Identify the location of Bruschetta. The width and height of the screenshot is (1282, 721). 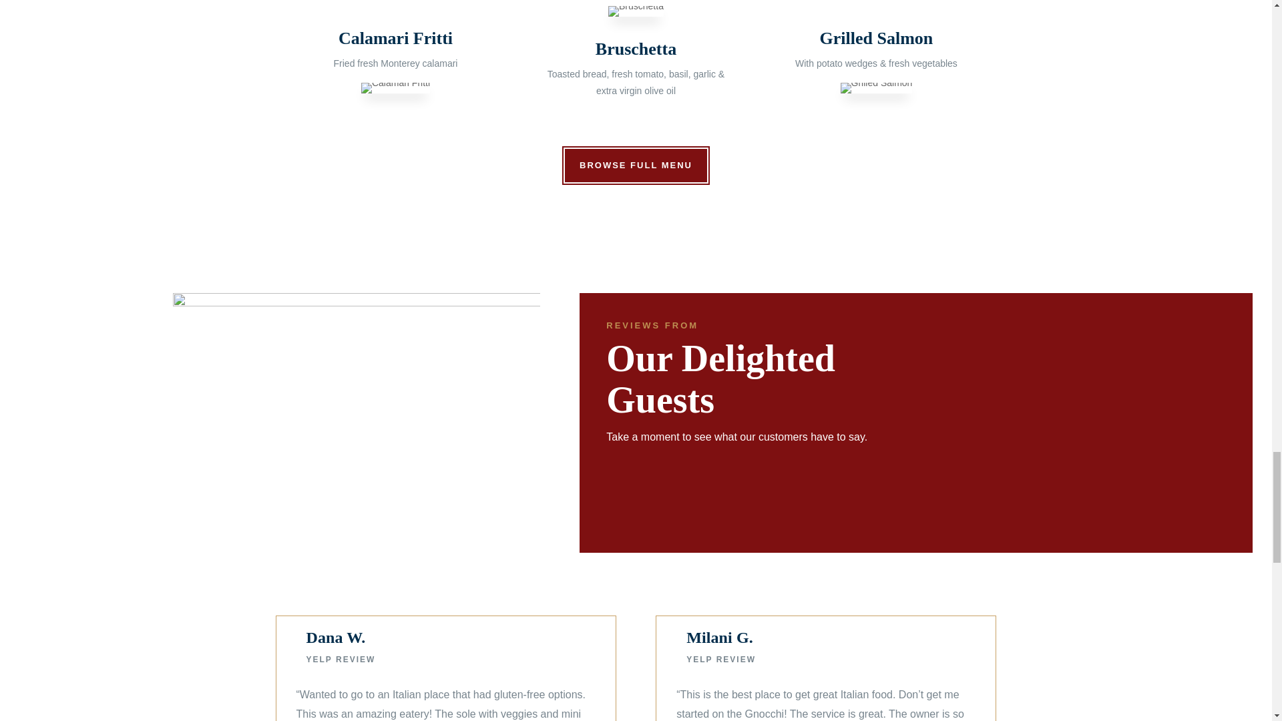
(636, 11).